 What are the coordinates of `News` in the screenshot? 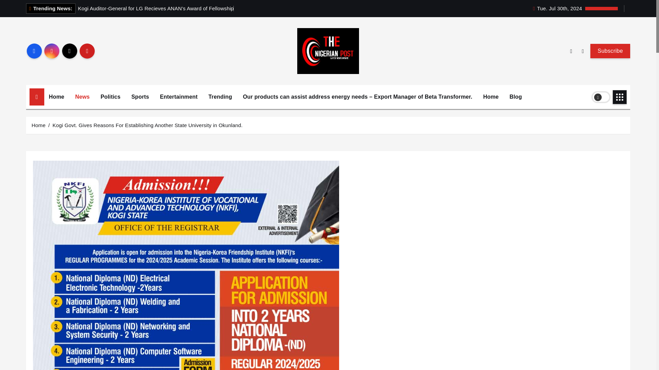 It's located at (82, 97).